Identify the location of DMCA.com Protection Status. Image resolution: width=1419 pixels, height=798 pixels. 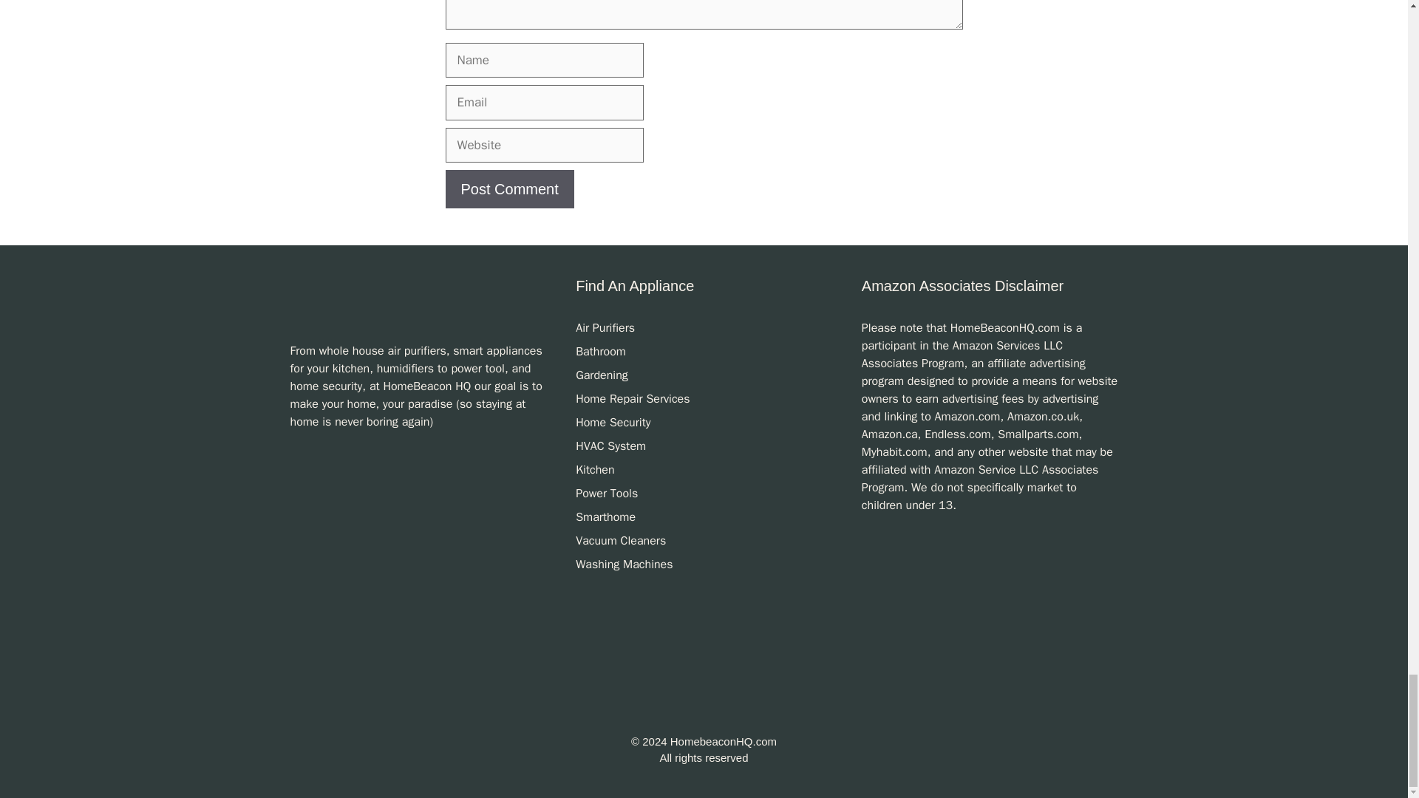
(704, 724).